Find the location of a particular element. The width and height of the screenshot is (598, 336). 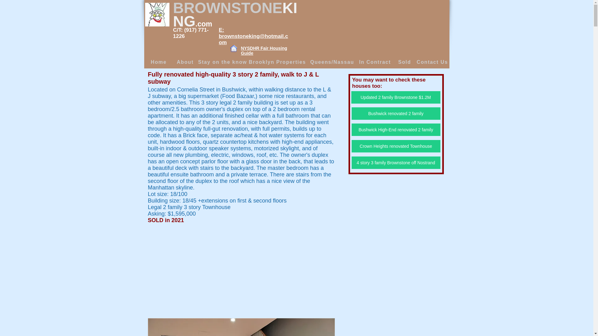

BROWNSTONEKING.com is located at coordinates (235, 15).